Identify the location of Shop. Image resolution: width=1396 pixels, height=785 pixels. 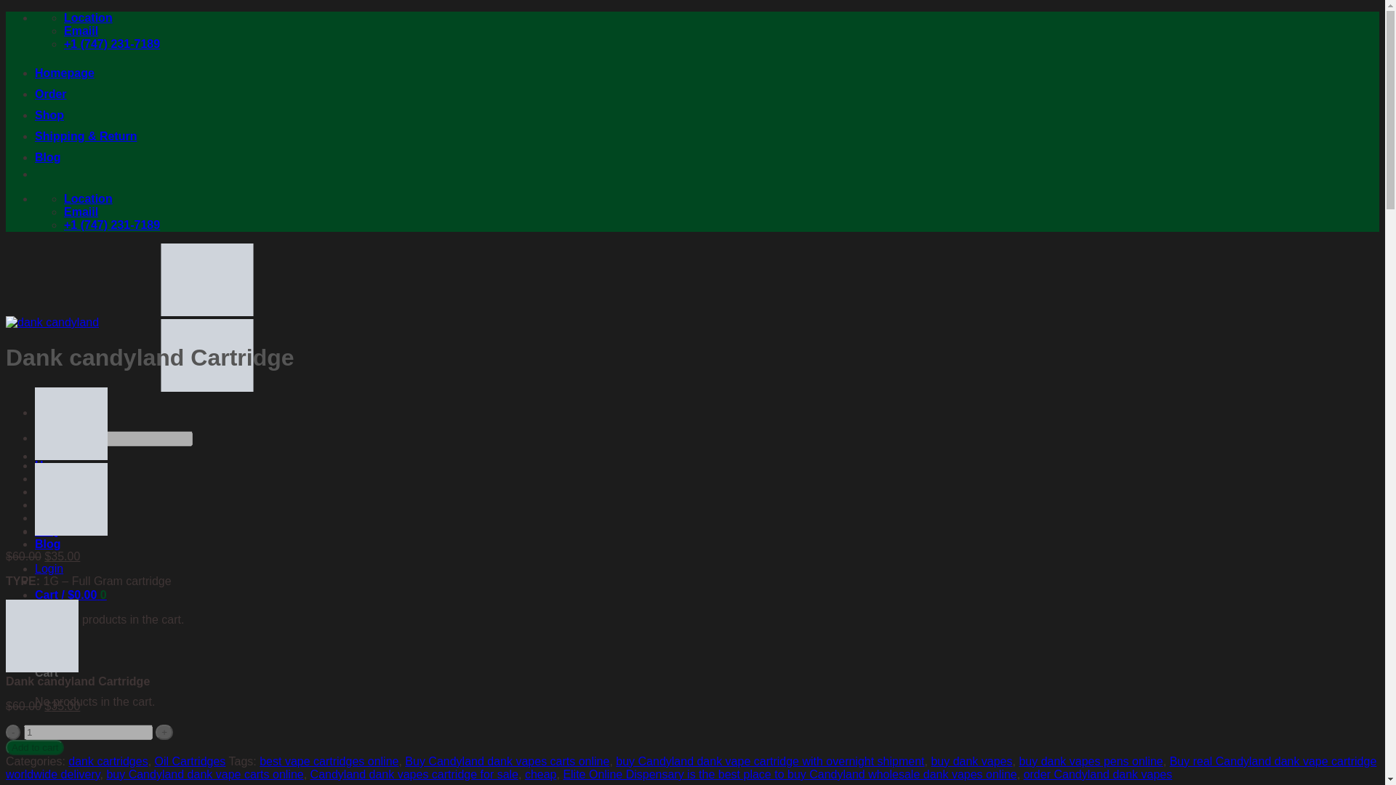
(49, 115).